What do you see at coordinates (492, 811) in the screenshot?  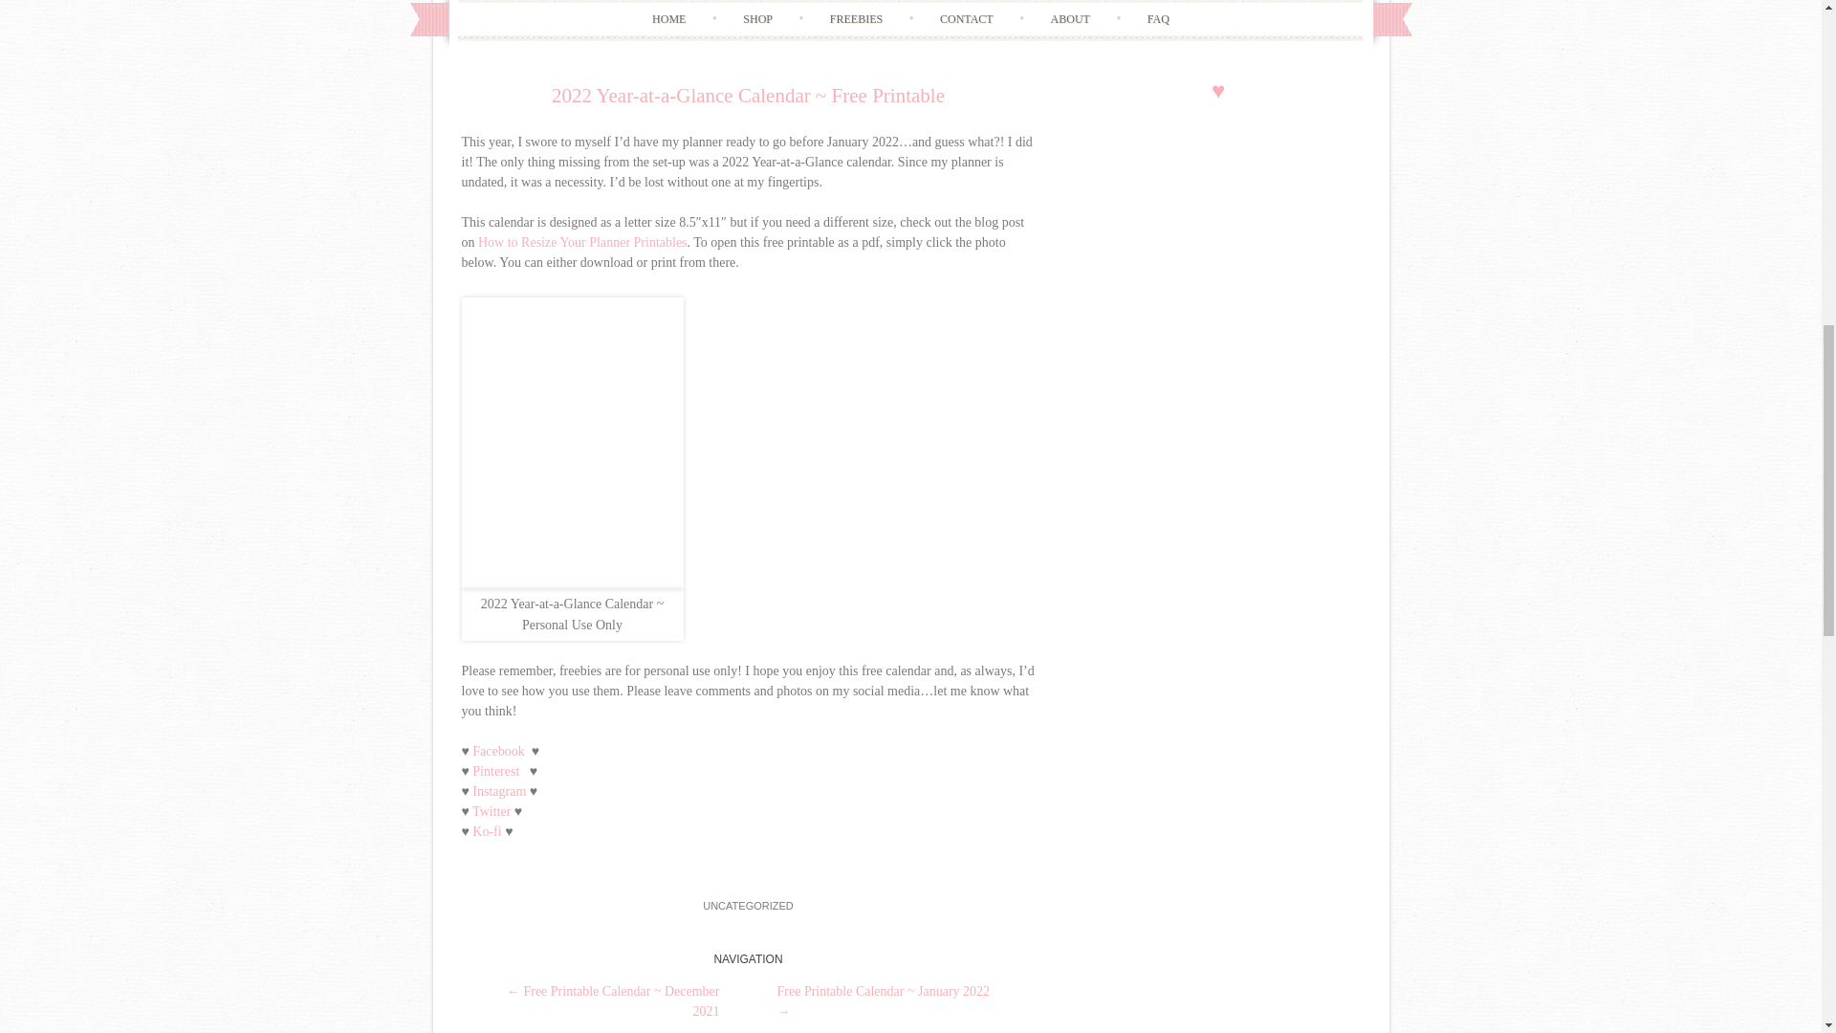 I see `Twitter ` at bounding box center [492, 811].